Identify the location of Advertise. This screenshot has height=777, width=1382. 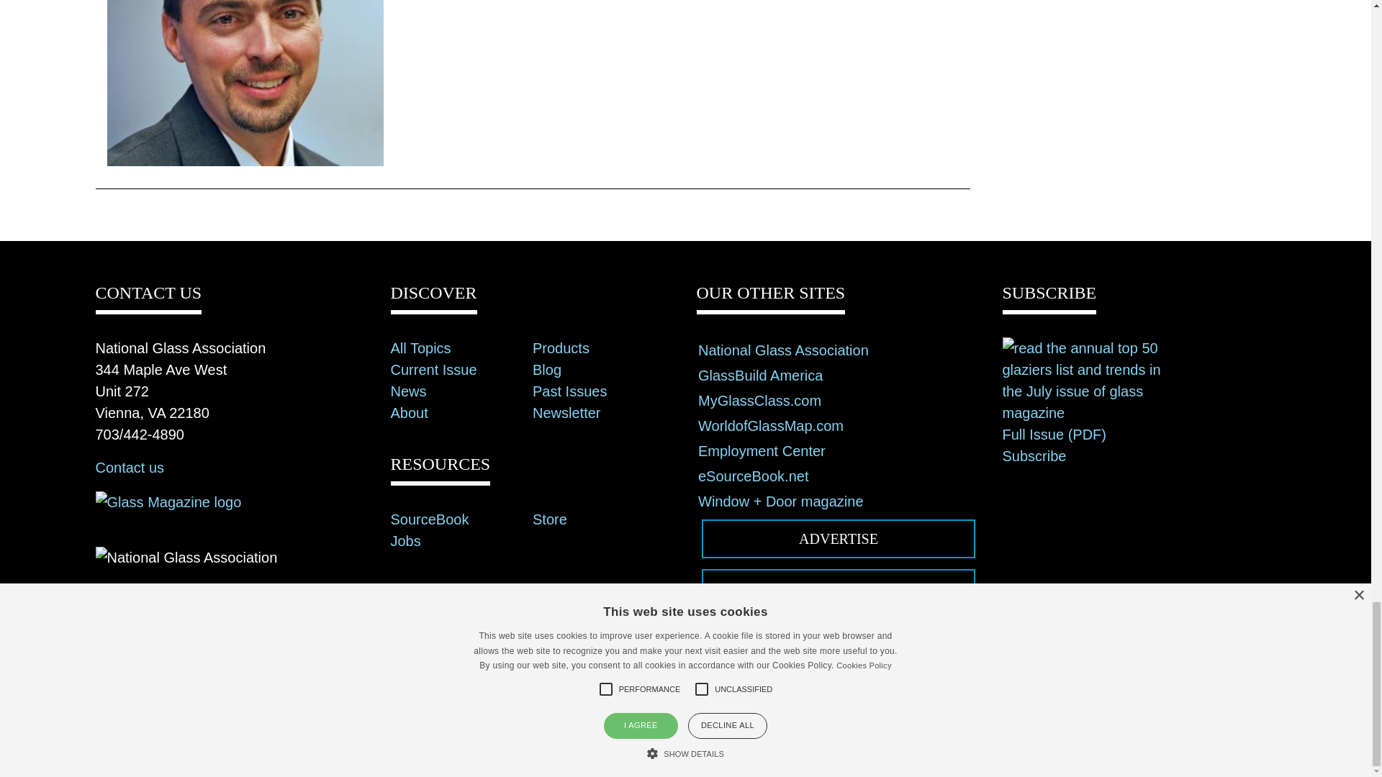
(839, 539).